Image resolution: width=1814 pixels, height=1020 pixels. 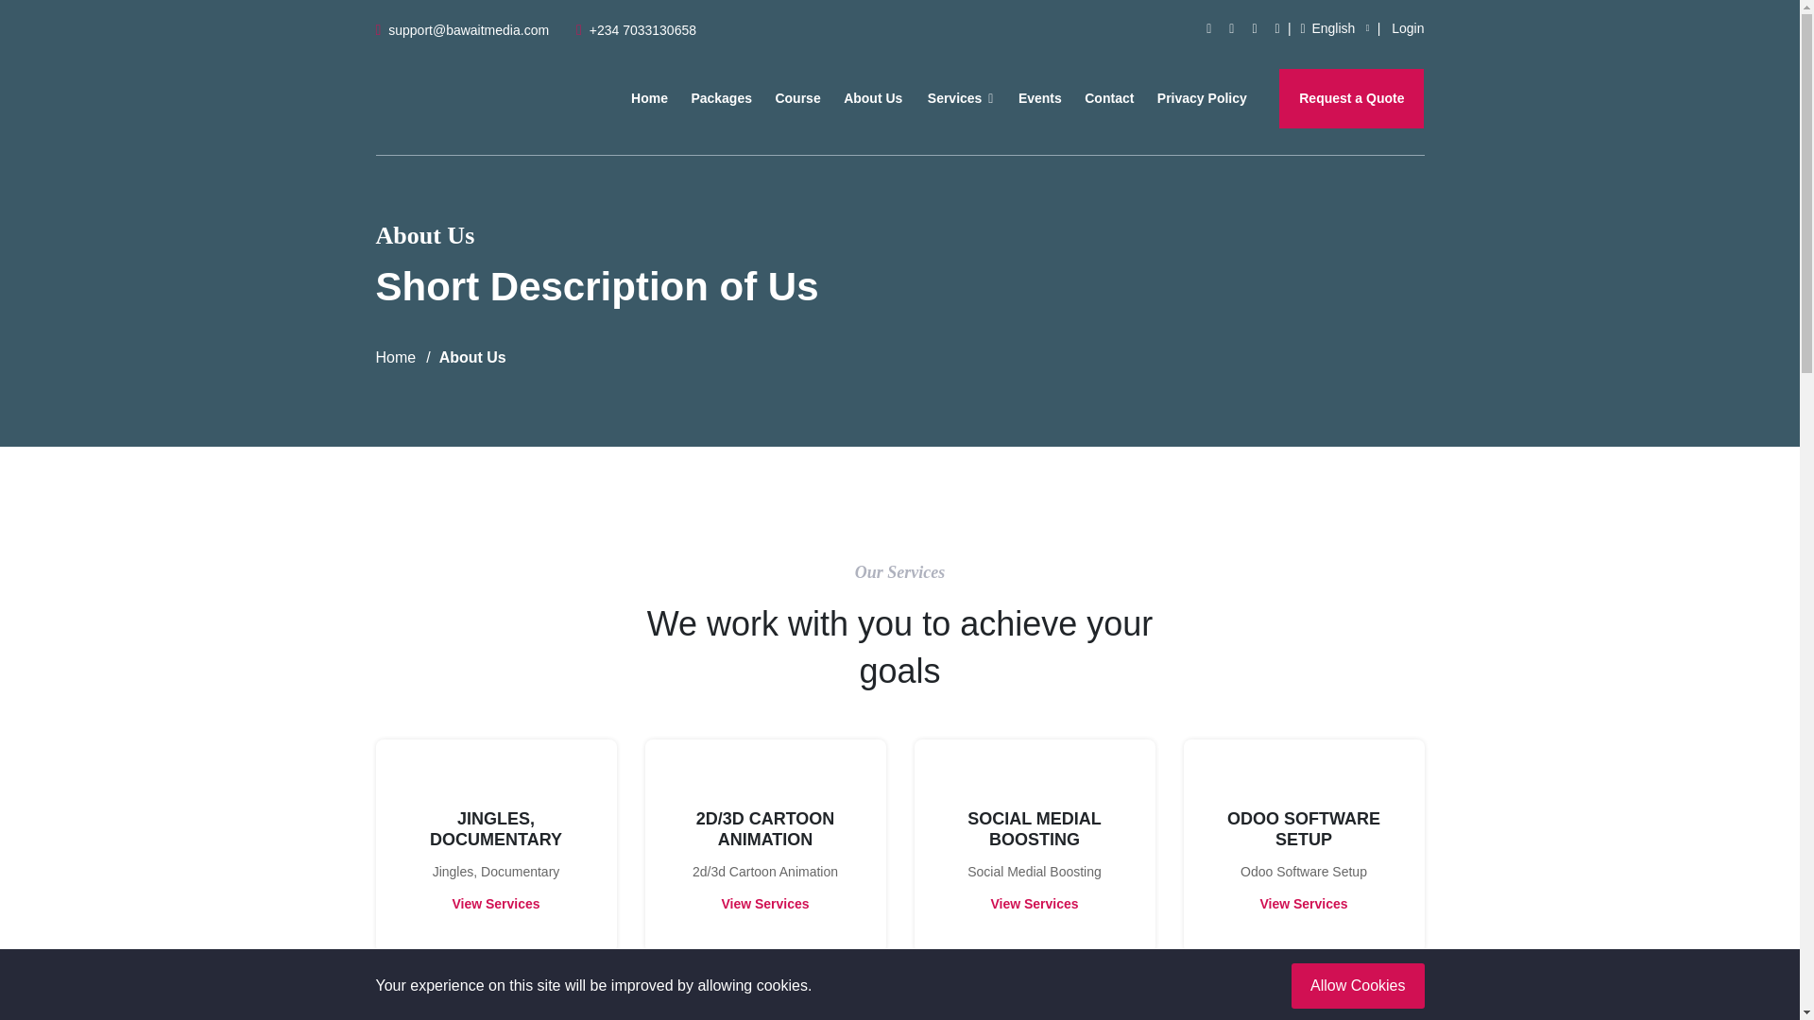 I want to click on View Services, so click(x=764, y=904).